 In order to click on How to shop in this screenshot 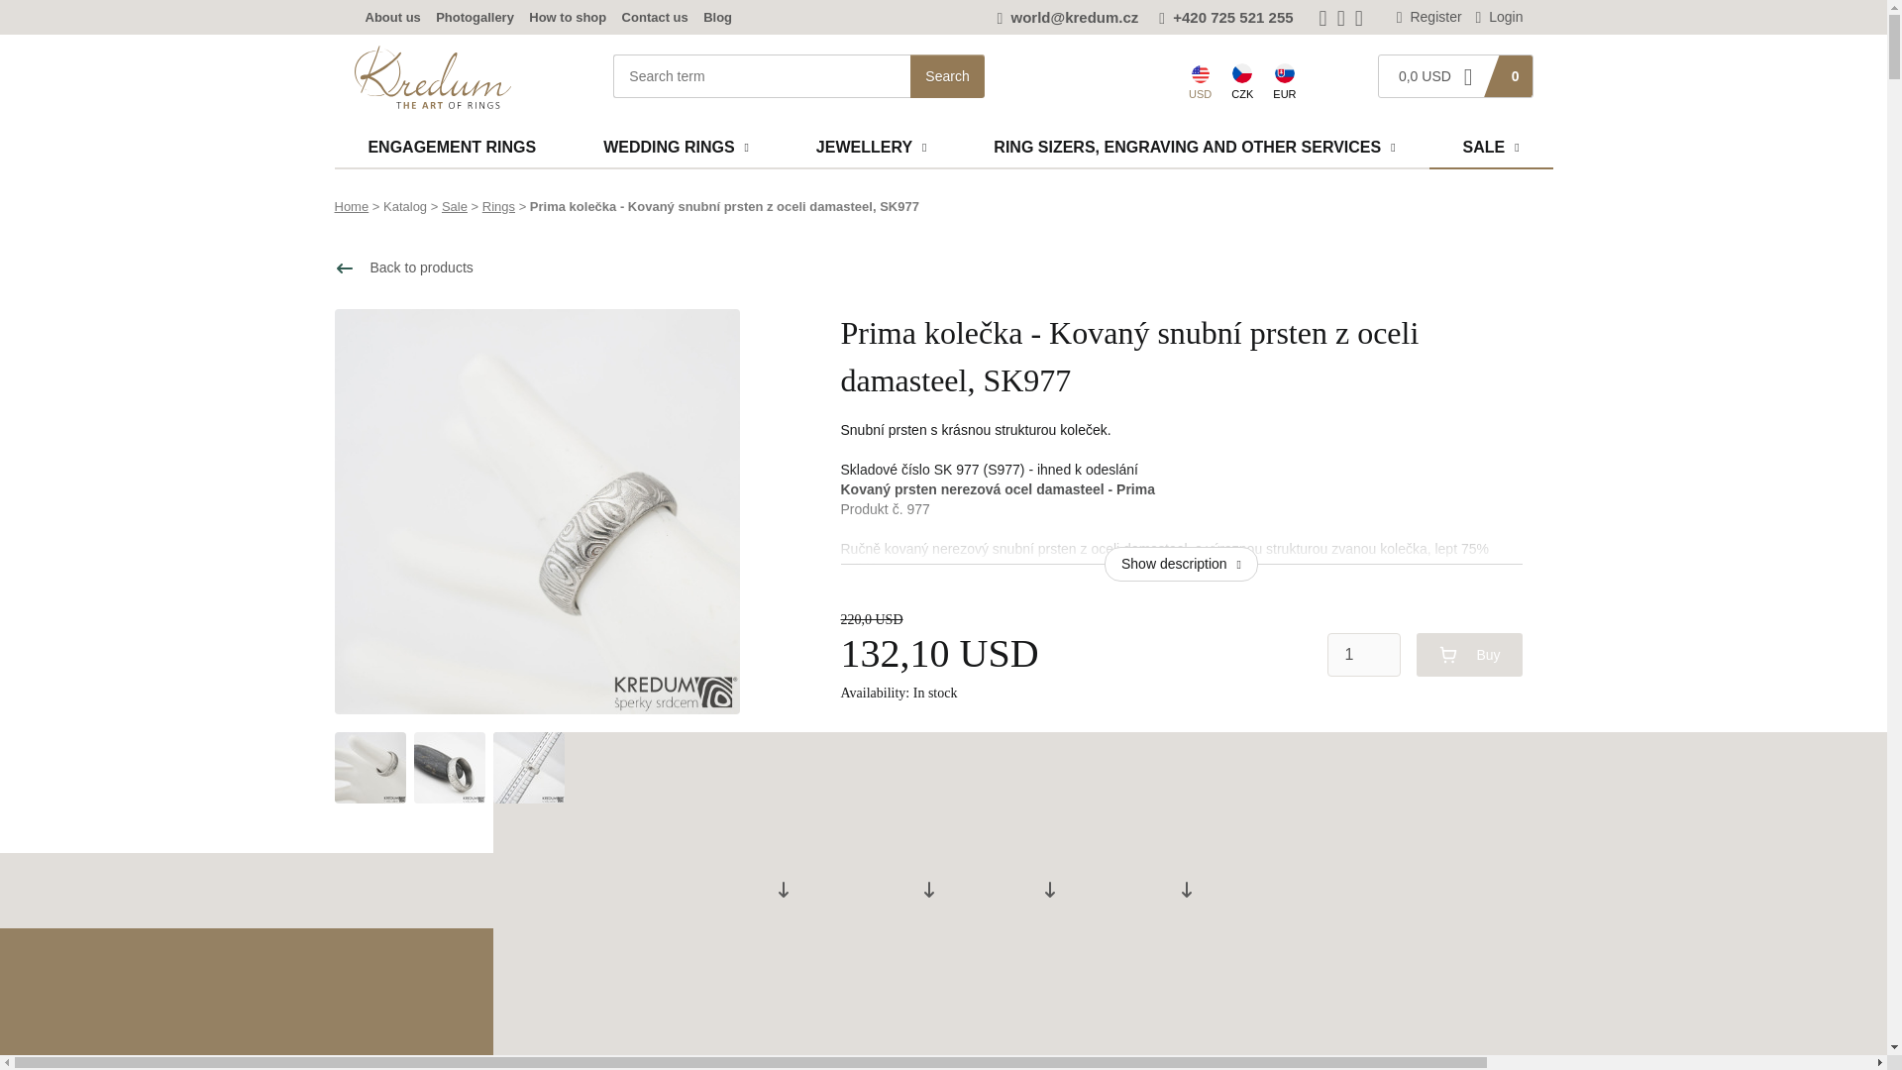, I will do `click(567, 16)`.